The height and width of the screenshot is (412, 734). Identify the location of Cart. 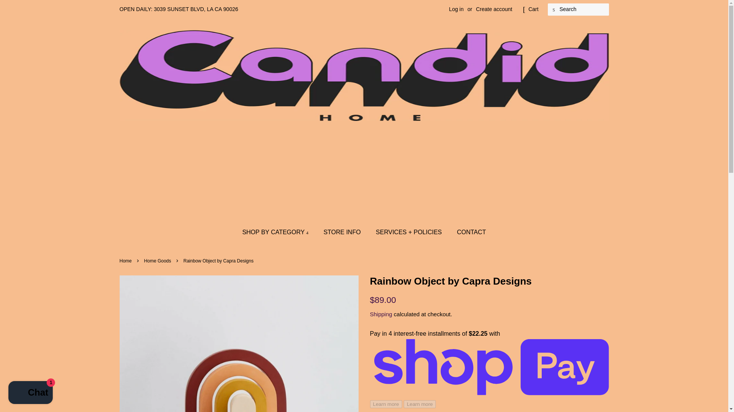
(533, 9).